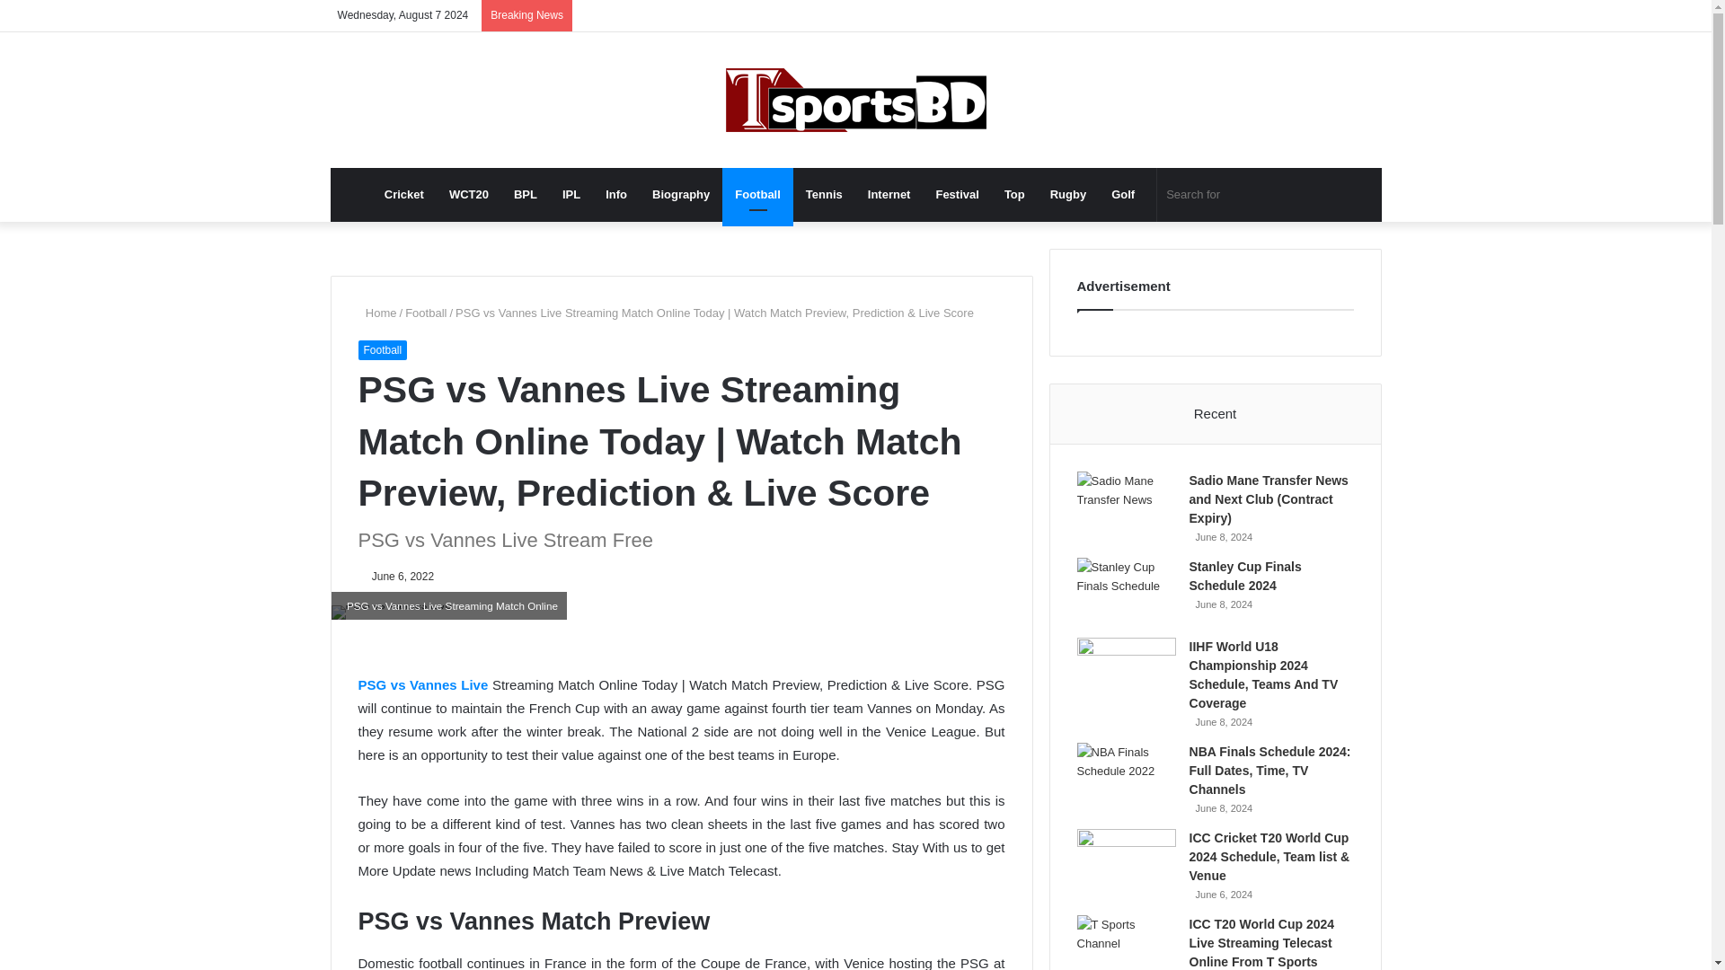  What do you see at coordinates (1249, 194) in the screenshot?
I see `Search for` at bounding box center [1249, 194].